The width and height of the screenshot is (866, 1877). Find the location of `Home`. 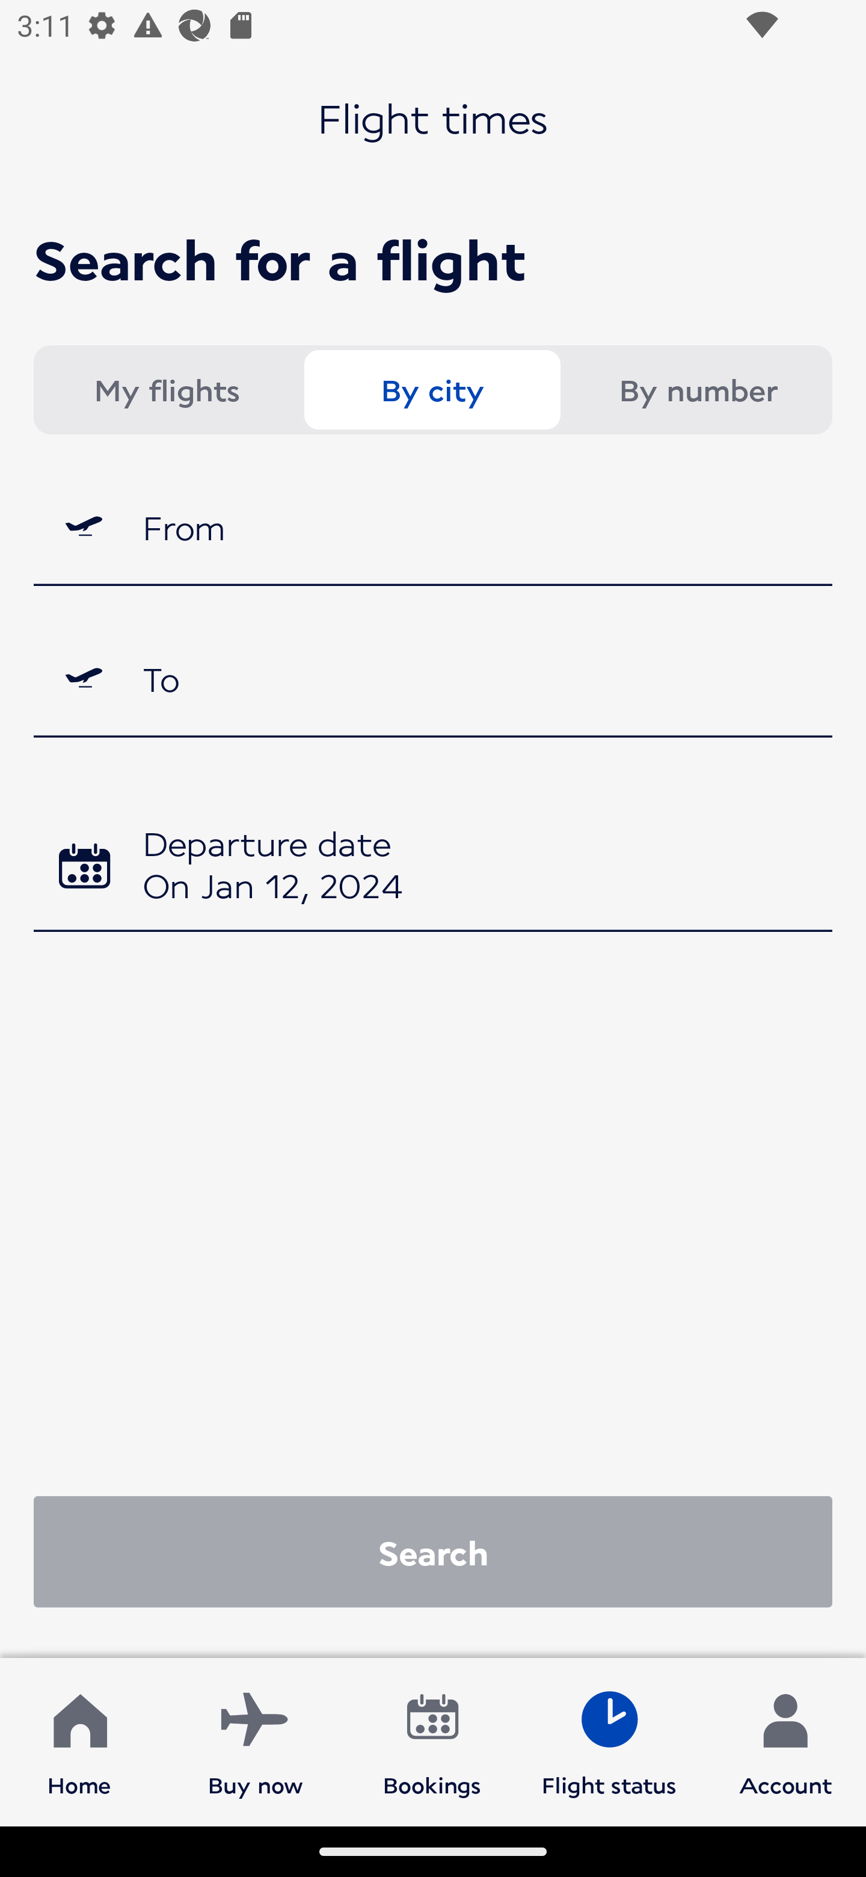

Home is located at coordinates (79, 1741).